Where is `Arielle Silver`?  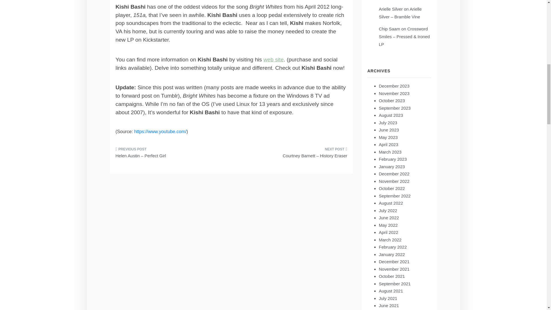 Arielle Silver is located at coordinates (391, 9).